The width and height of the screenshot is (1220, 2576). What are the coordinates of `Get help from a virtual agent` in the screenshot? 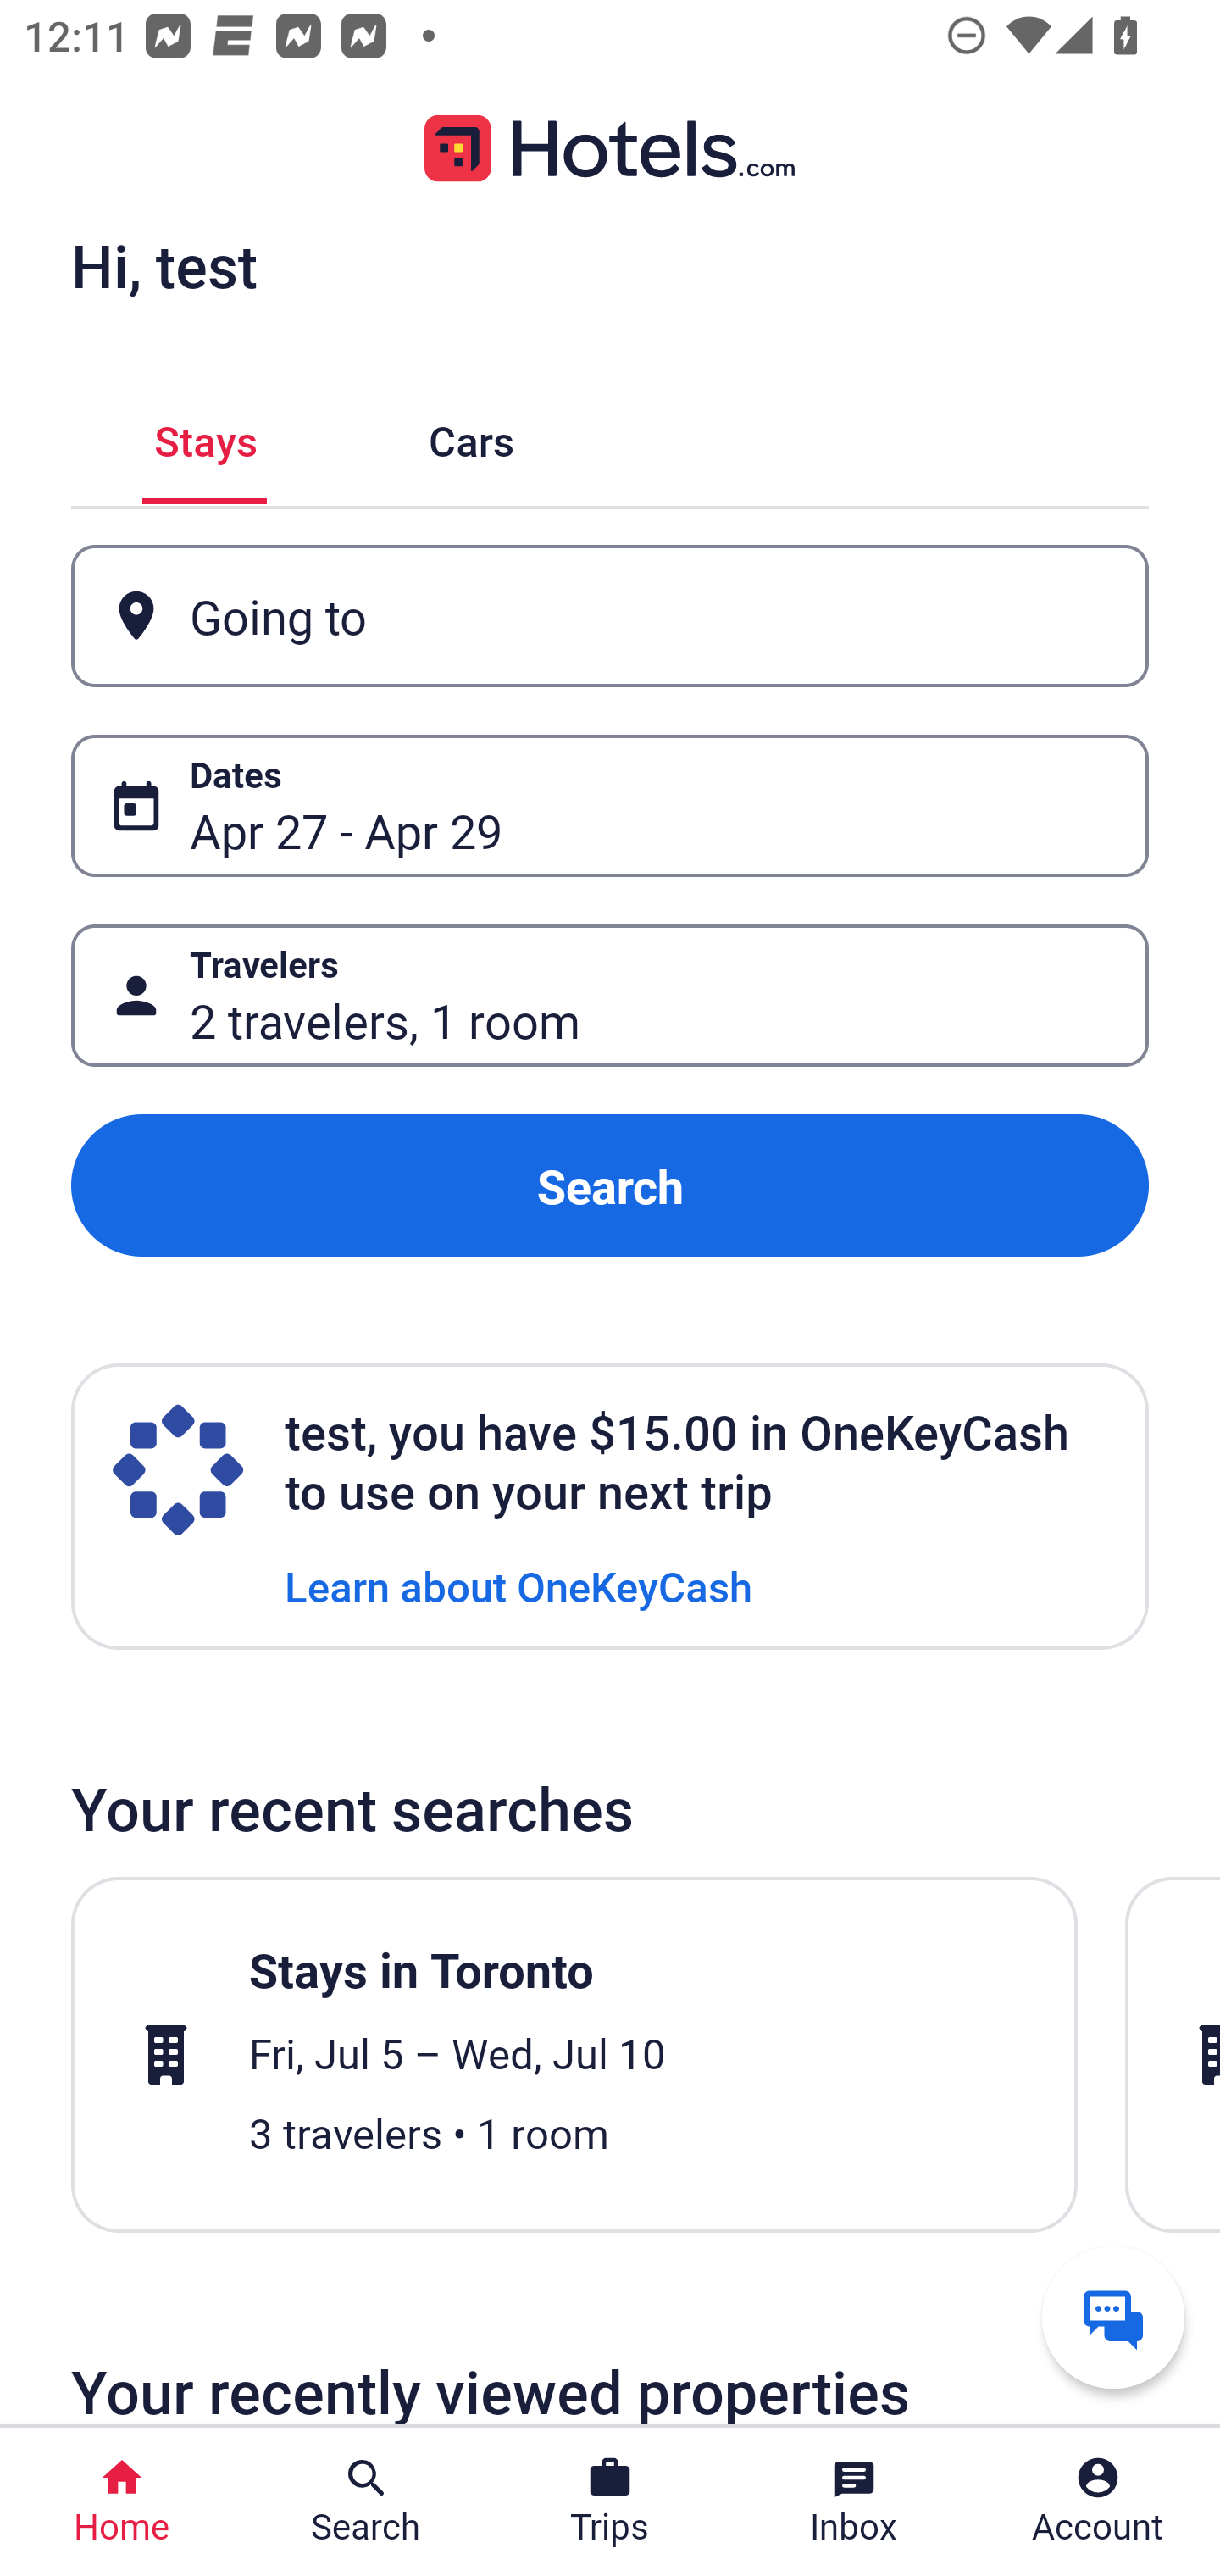 It's located at (1113, 2317).